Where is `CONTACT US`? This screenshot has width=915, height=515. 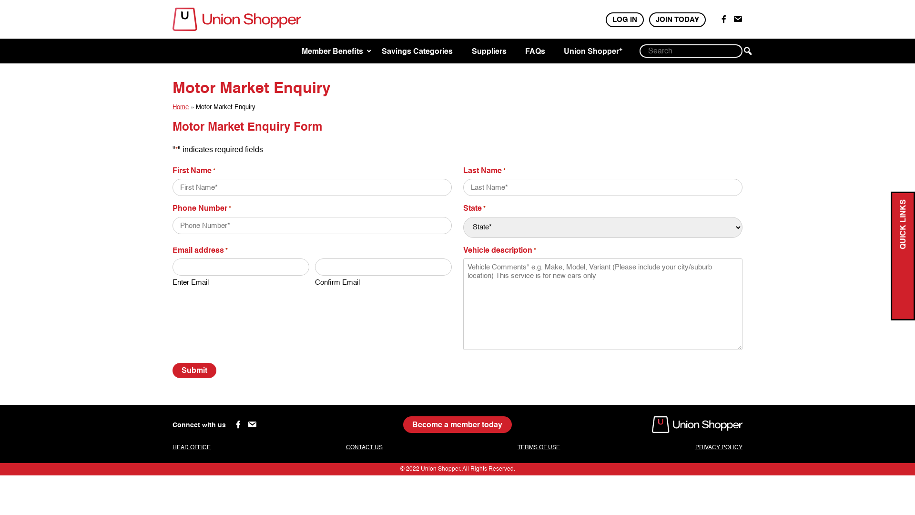
CONTACT US is located at coordinates (364, 447).